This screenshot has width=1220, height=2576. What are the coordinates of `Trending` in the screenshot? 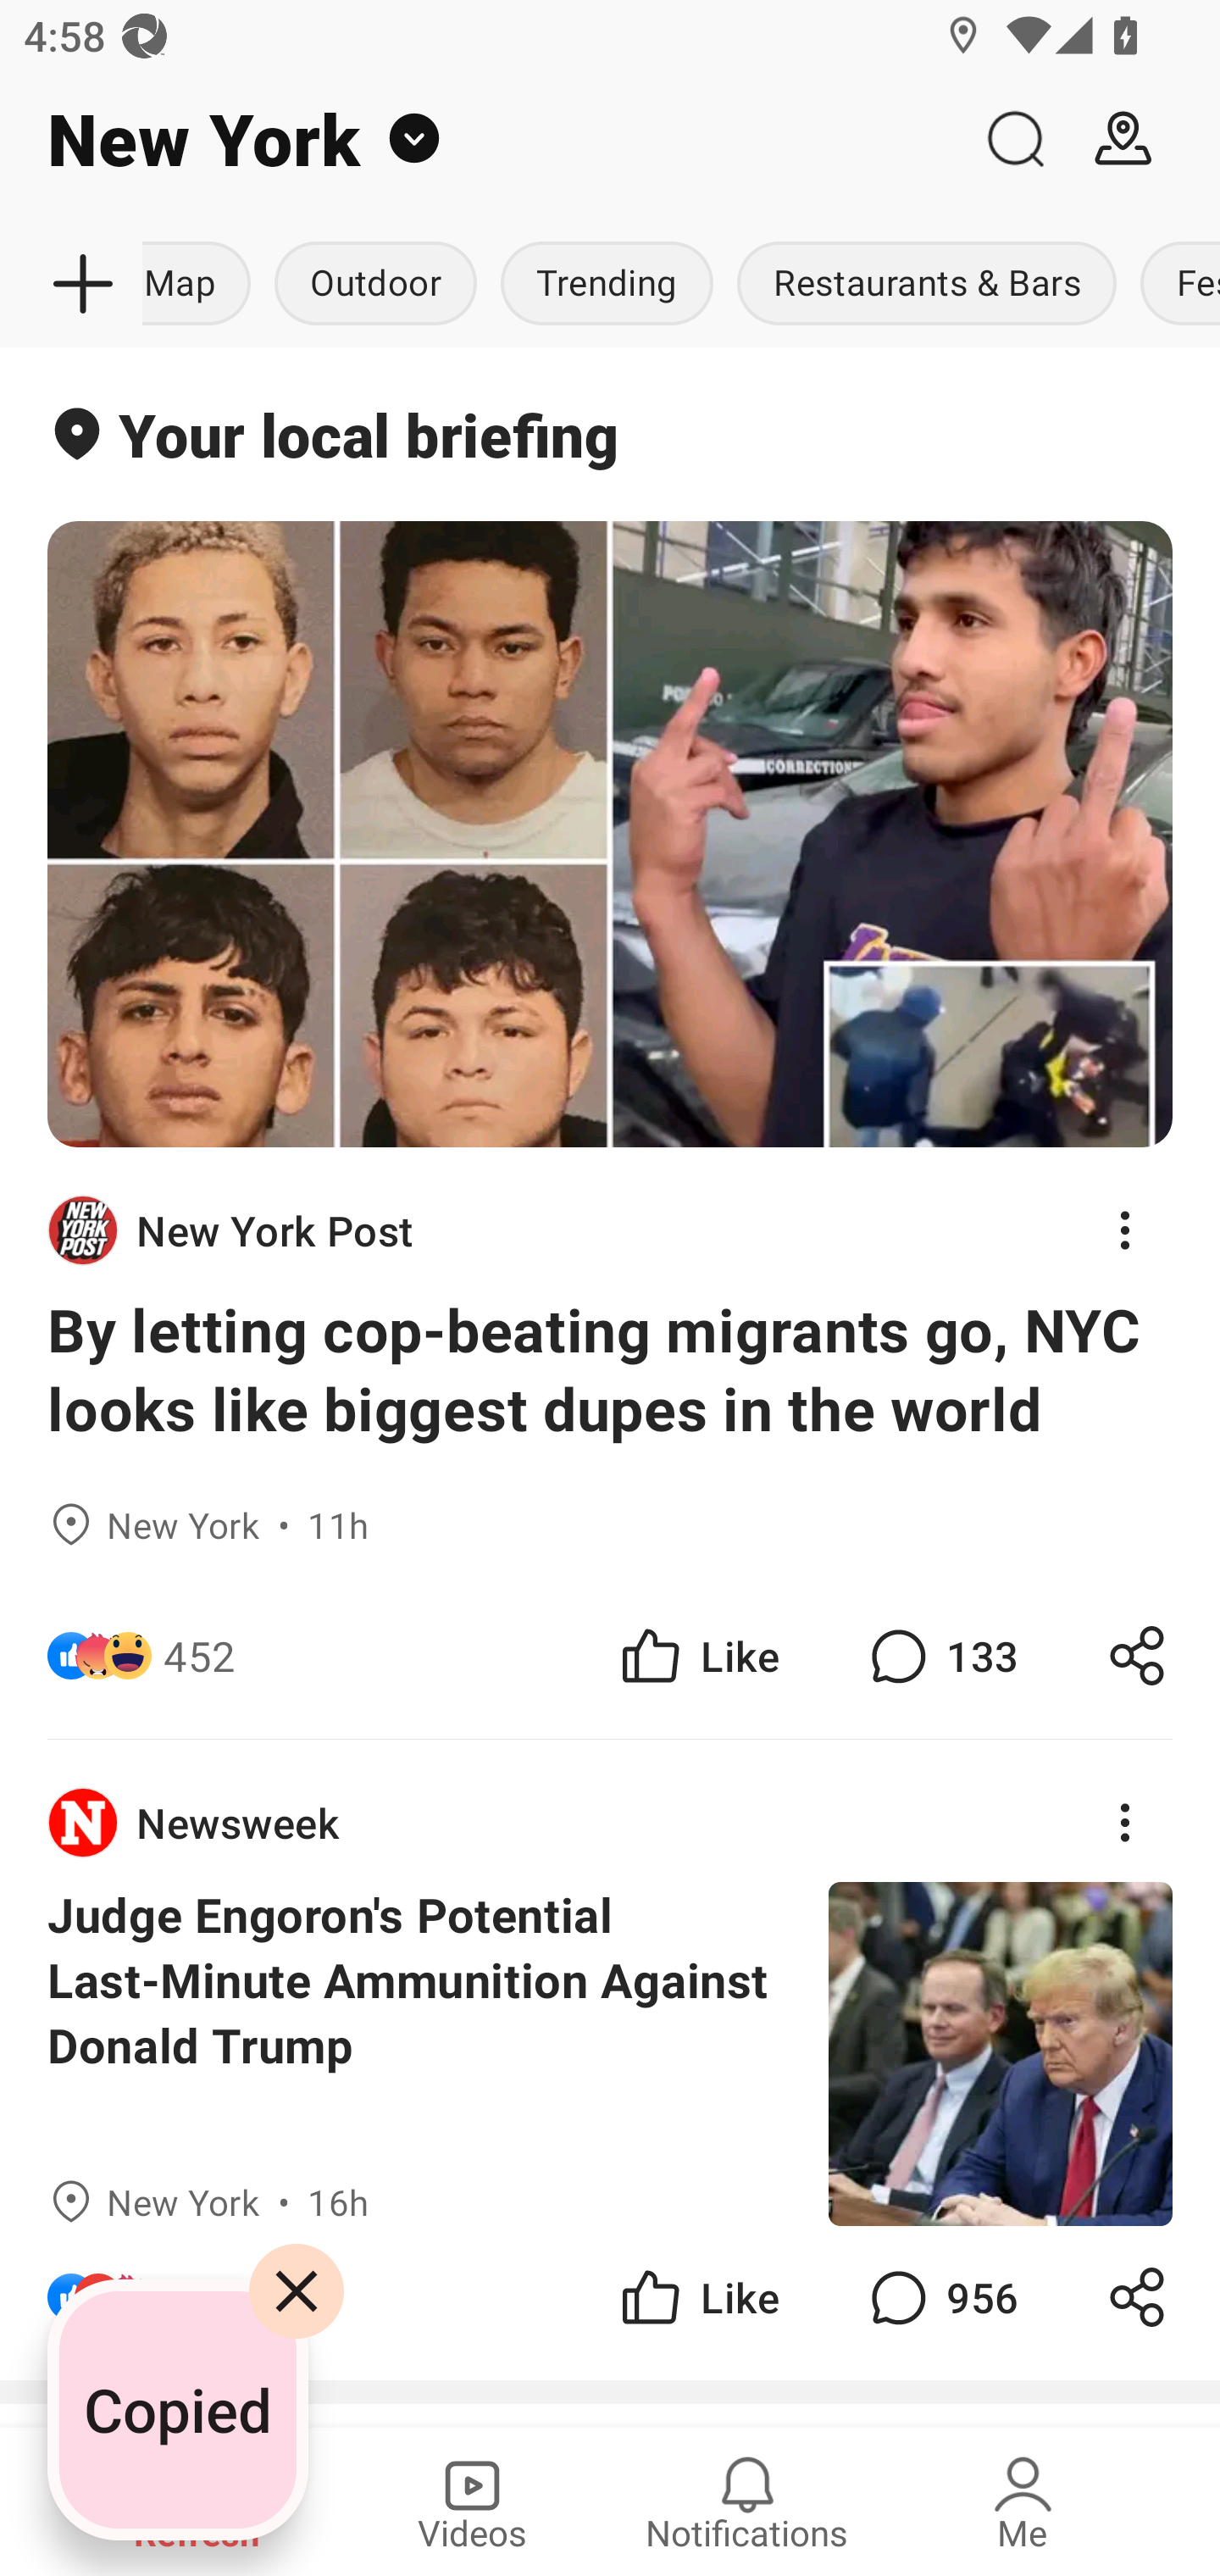 It's located at (607, 285).